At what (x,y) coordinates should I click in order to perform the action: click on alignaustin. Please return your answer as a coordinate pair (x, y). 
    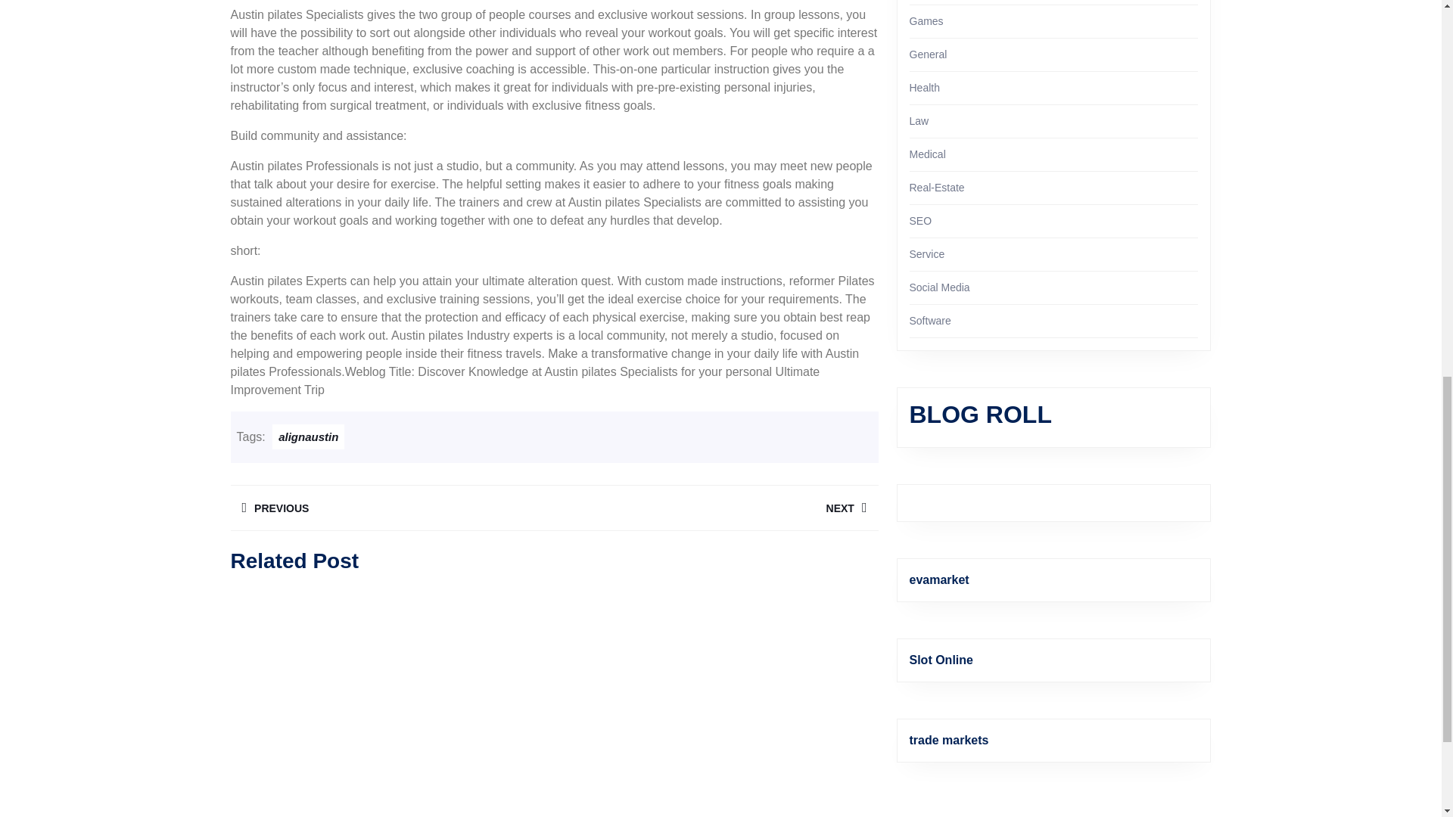
    Looking at the image, I should click on (919, 121).